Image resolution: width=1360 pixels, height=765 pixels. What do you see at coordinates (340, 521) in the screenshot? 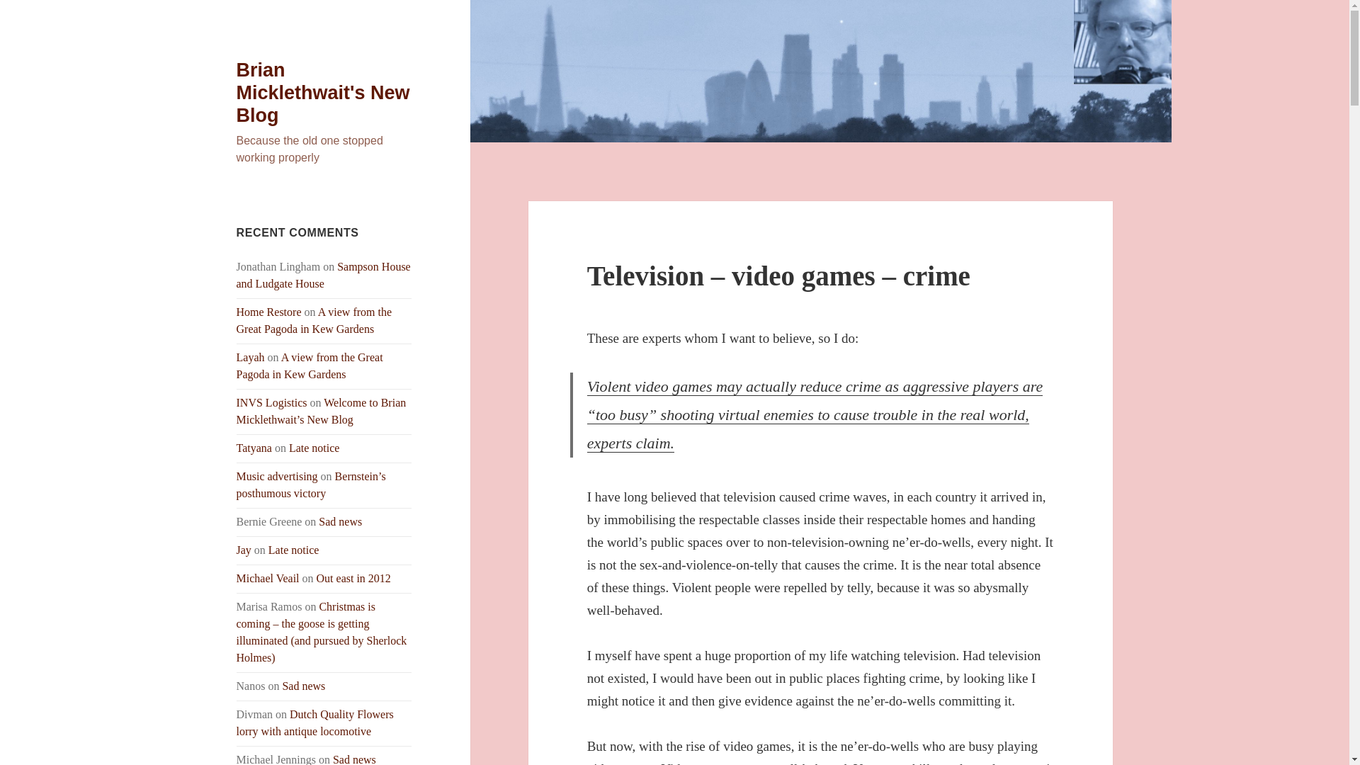
I see `Sad news` at bounding box center [340, 521].